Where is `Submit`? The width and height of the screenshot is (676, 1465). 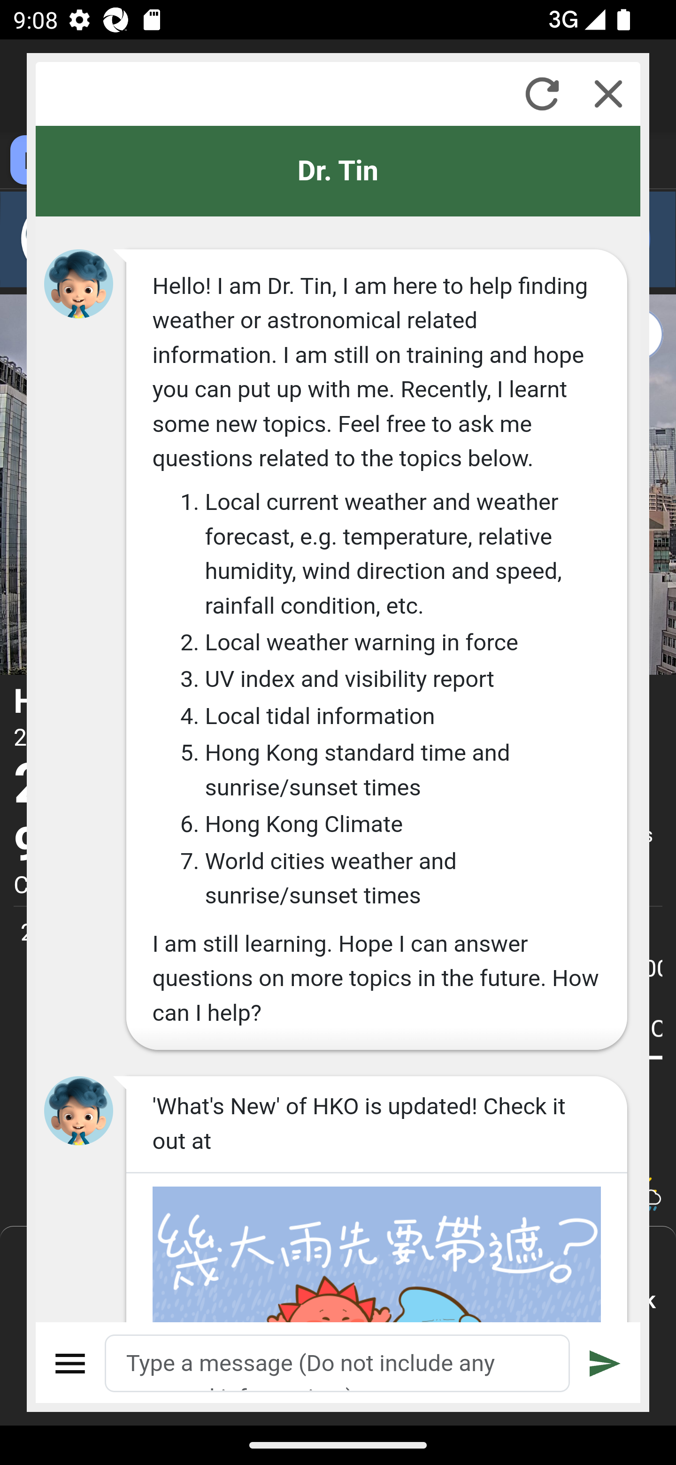 Submit is located at coordinates (605, 1363).